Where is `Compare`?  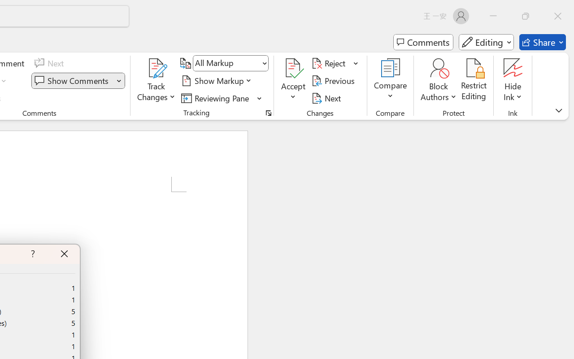
Compare is located at coordinates (390, 81).